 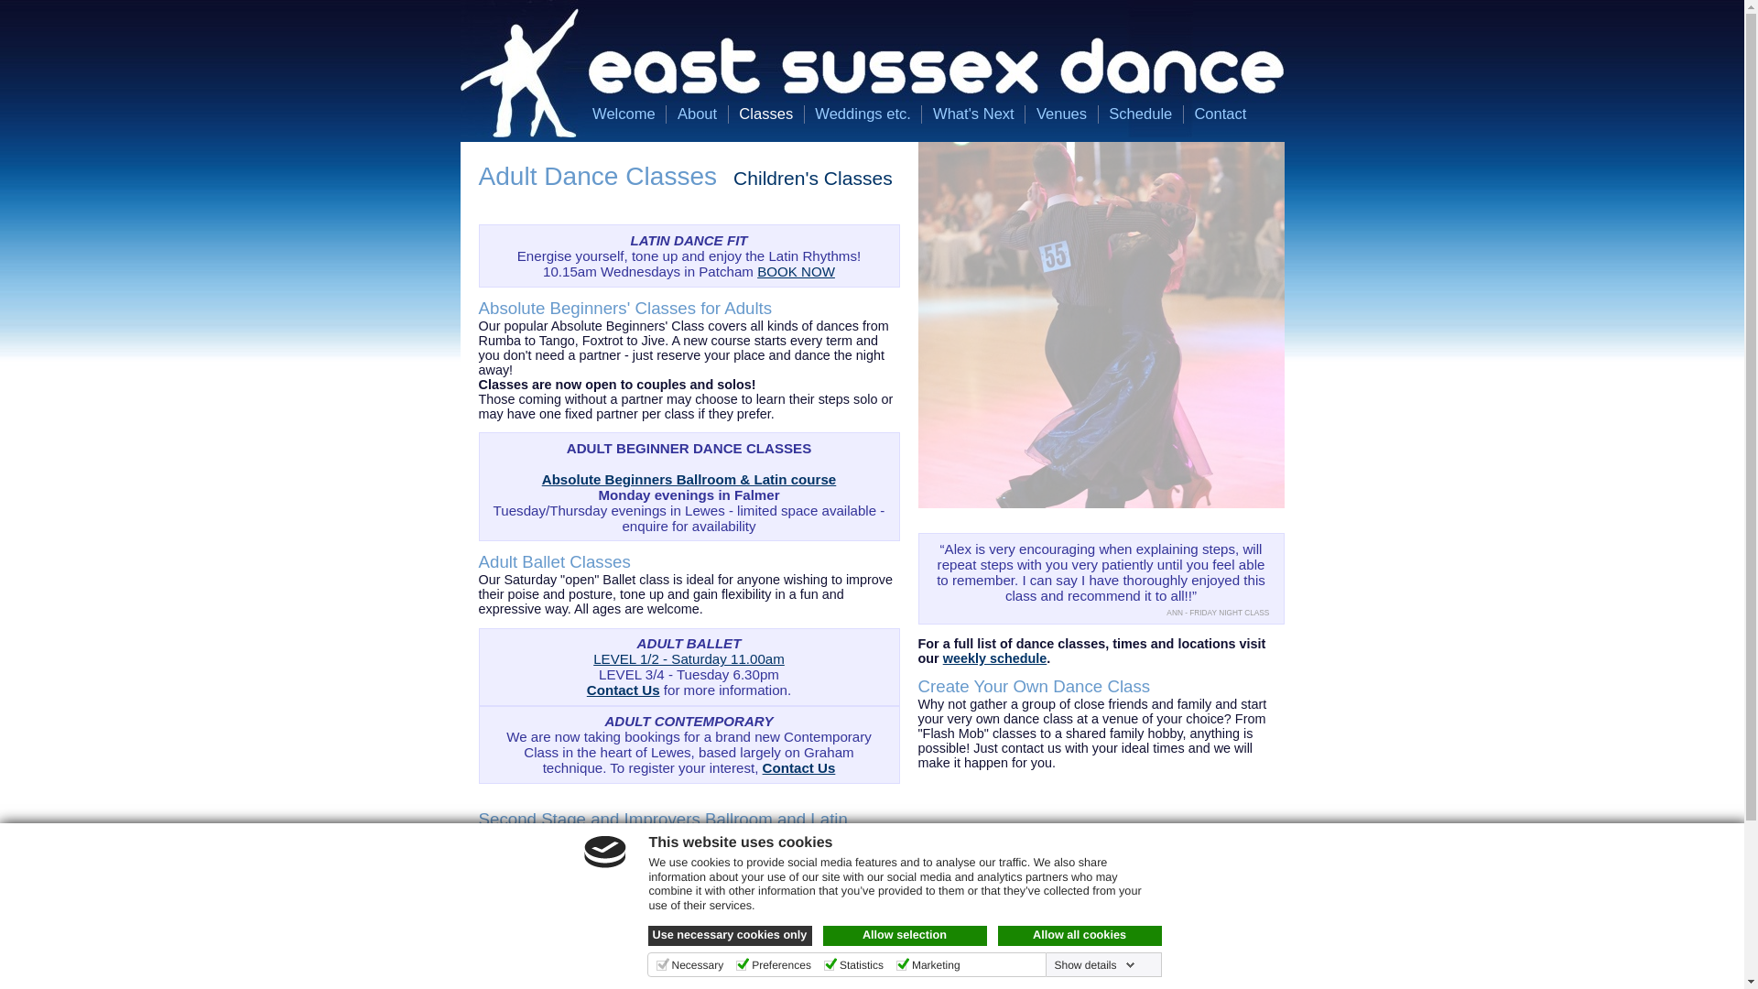 I want to click on Allow all cookies, so click(x=1080, y=935).